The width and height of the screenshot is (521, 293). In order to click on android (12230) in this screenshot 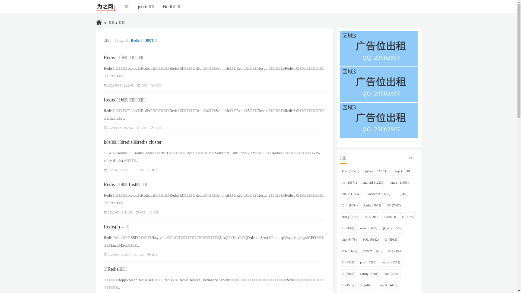, I will do `click(374, 183)`.